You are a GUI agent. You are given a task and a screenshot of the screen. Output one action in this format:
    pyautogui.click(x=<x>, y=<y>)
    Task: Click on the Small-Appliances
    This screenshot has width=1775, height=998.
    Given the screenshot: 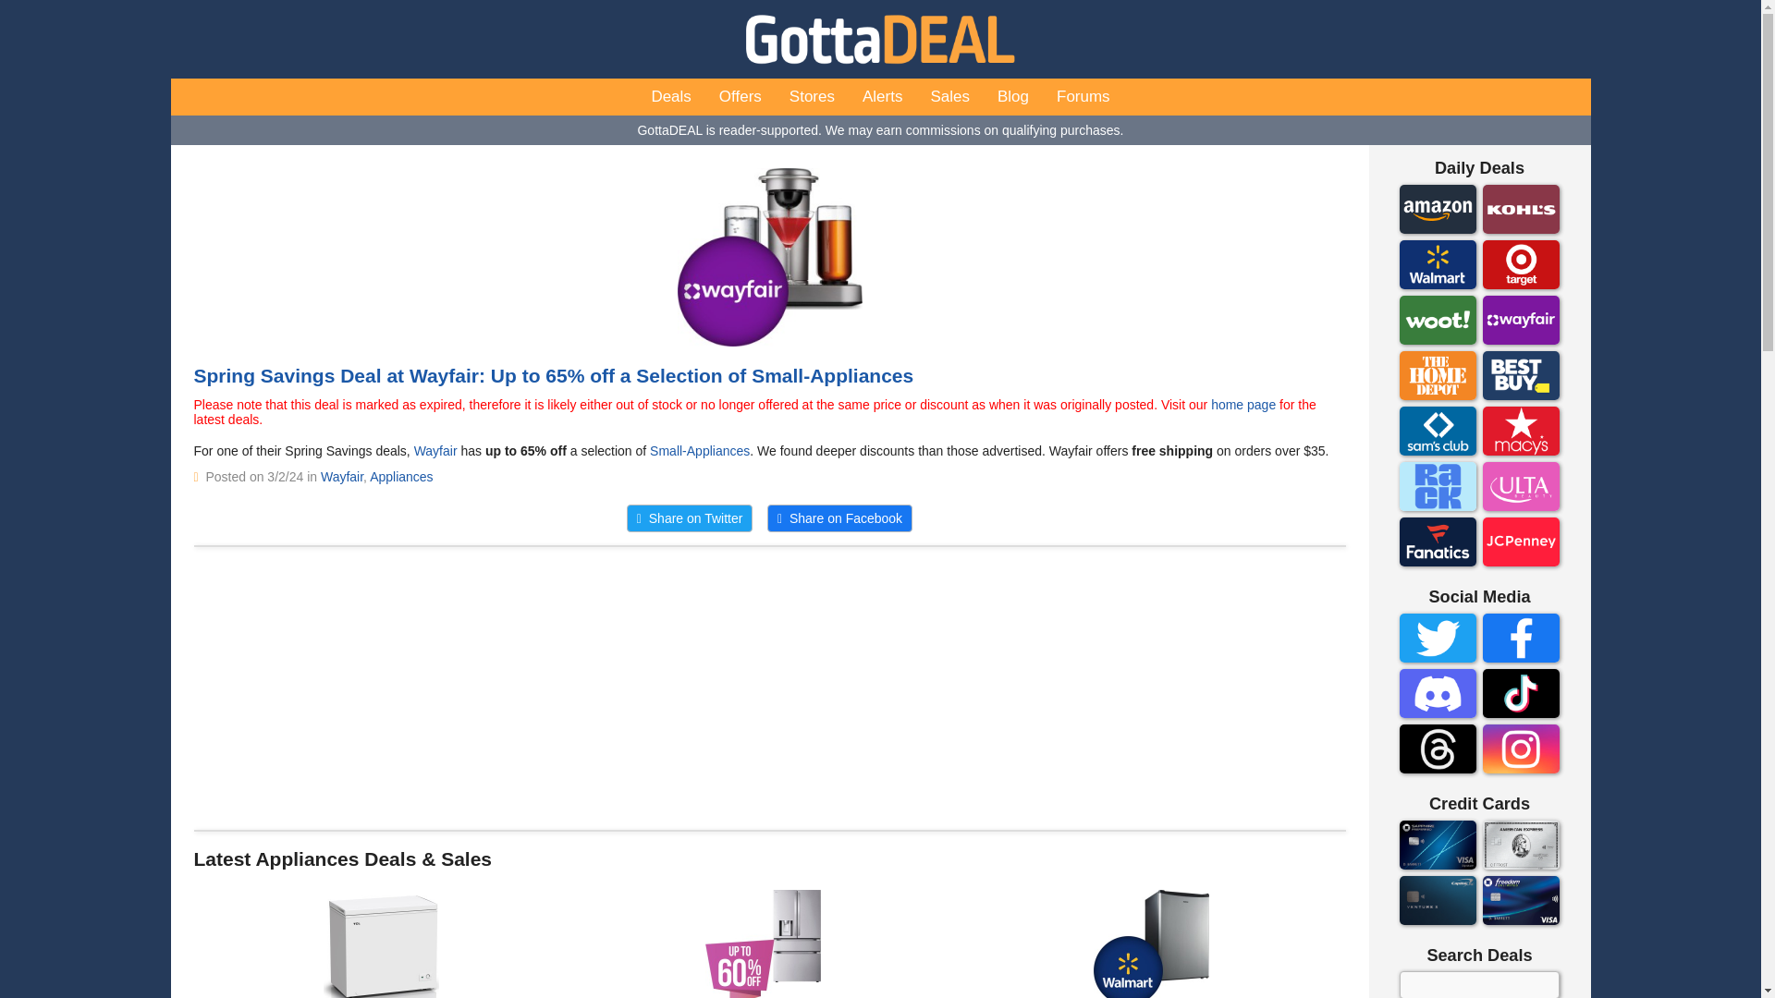 What is the action you would take?
    pyautogui.click(x=699, y=450)
    